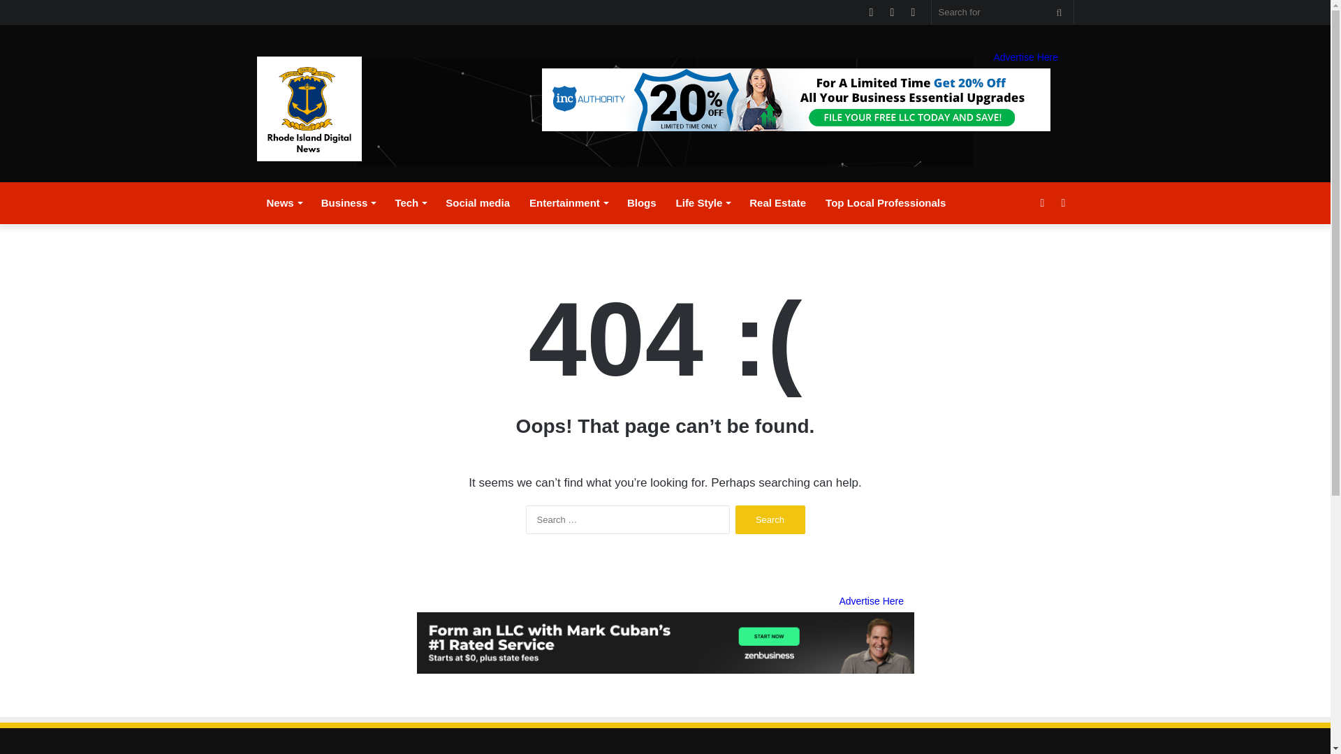 This screenshot has width=1341, height=754. Describe the element at coordinates (411, 202) in the screenshot. I see `Tech` at that location.